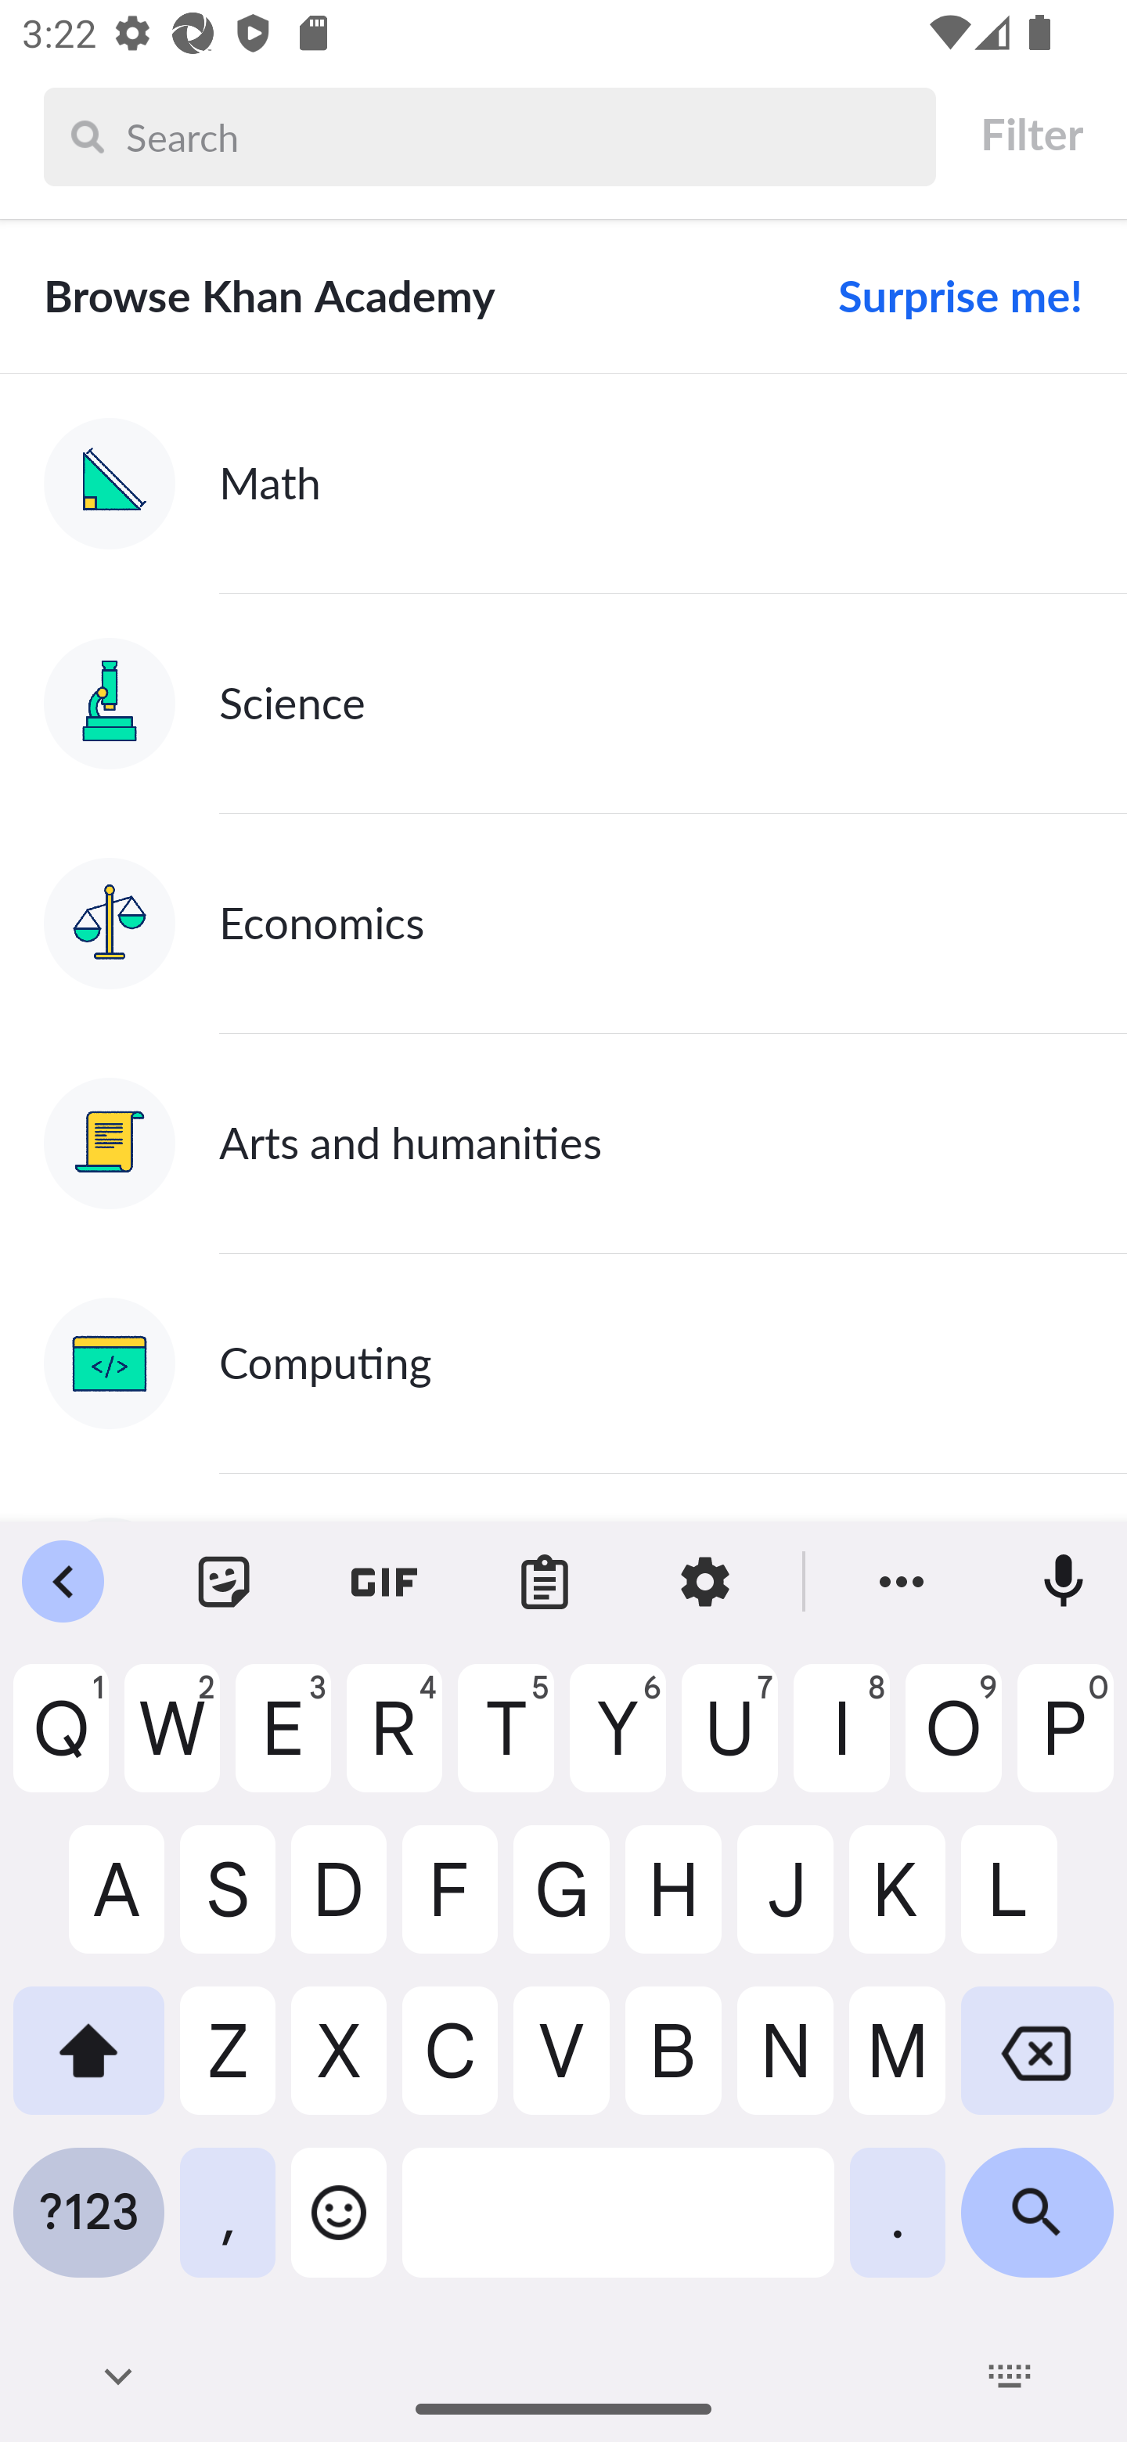 The image size is (1127, 2442). What do you see at coordinates (563, 1363) in the screenshot?
I see `Computing` at bounding box center [563, 1363].